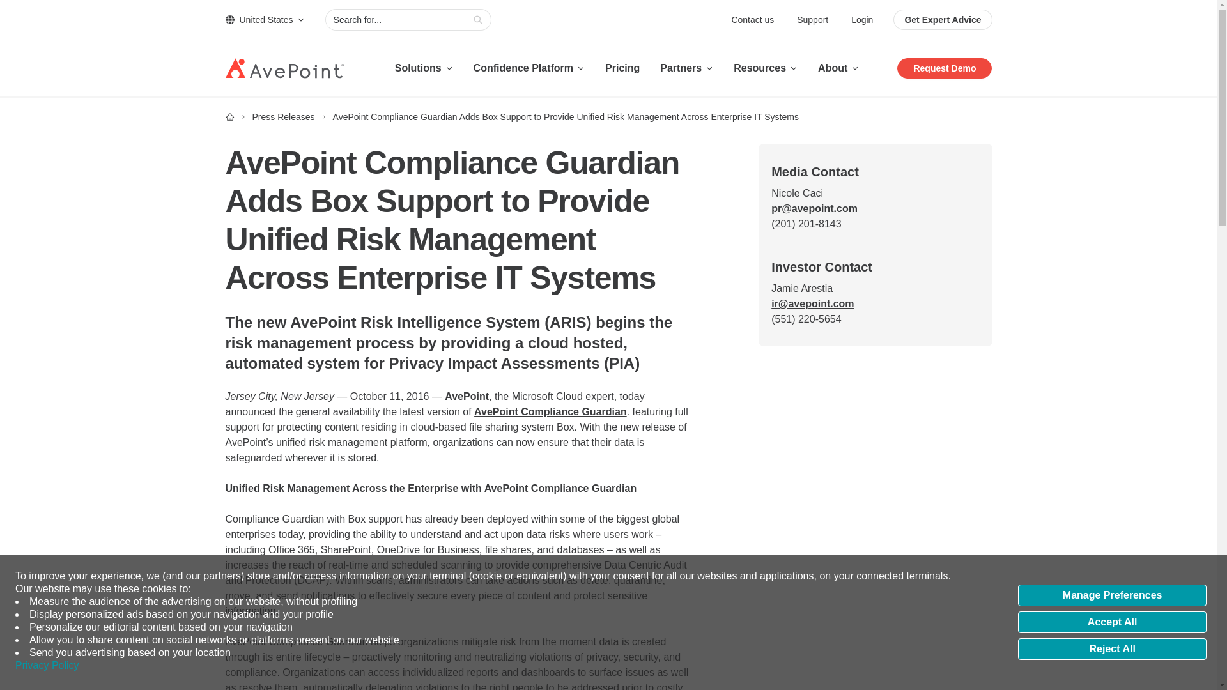 This screenshot has width=1227, height=690. Describe the element at coordinates (1112, 595) in the screenshot. I see `Manage Preferences` at that location.